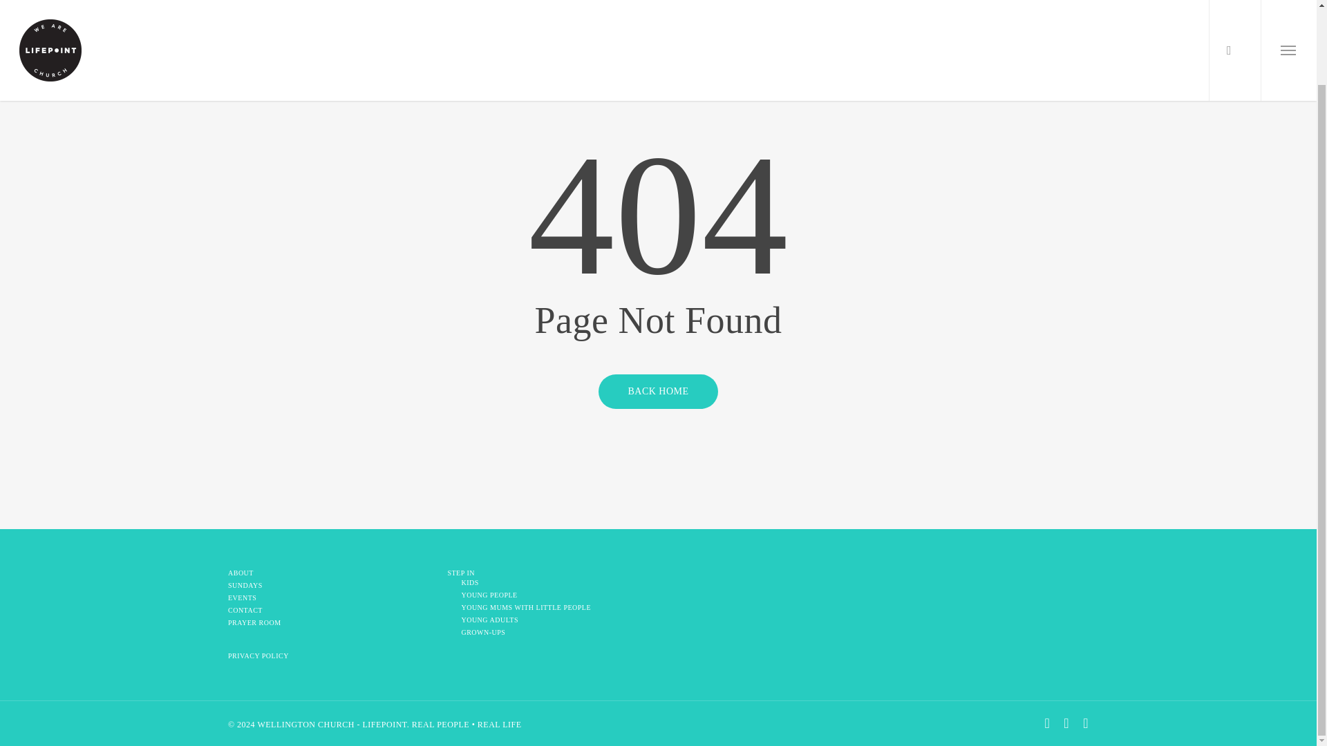 This screenshot has width=1327, height=746. What do you see at coordinates (555, 607) in the screenshot?
I see `YOUNG MUMS WITH LITTLE PEOPLE` at bounding box center [555, 607].